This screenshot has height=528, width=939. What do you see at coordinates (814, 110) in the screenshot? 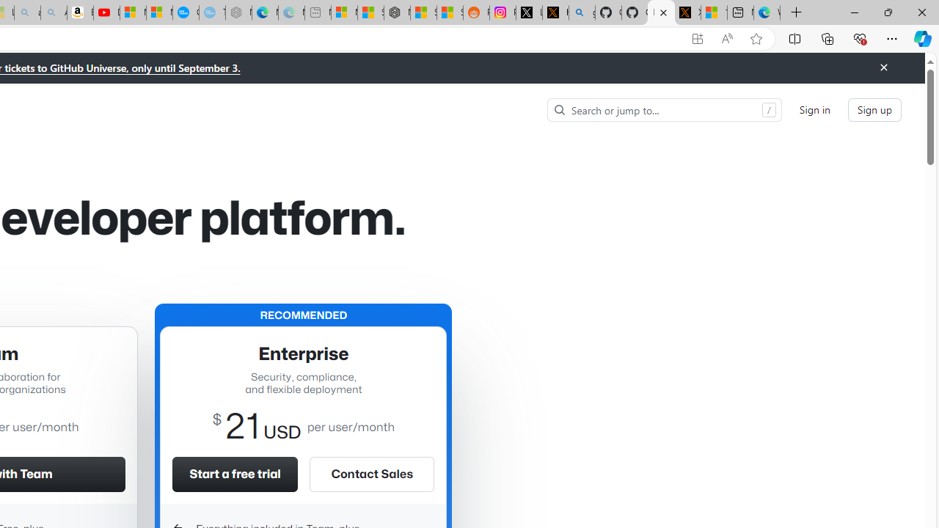
I see `Sign in` at bounding box center [814, 110].